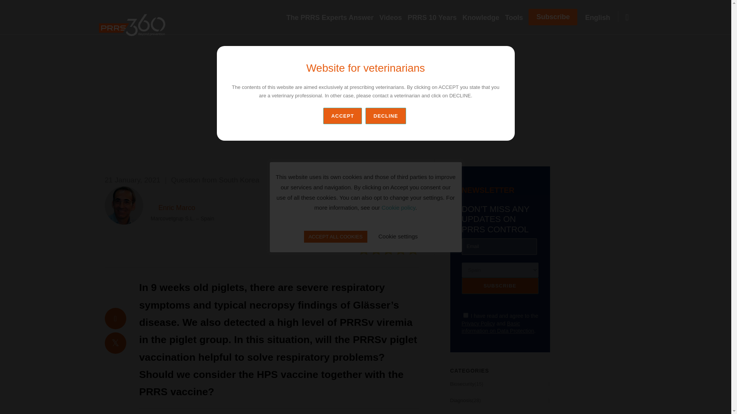 The image size is (737, 414). Describe the element at coordinates (435, 18) in the screenshot. I see `PRRS 10 Years` at that location.